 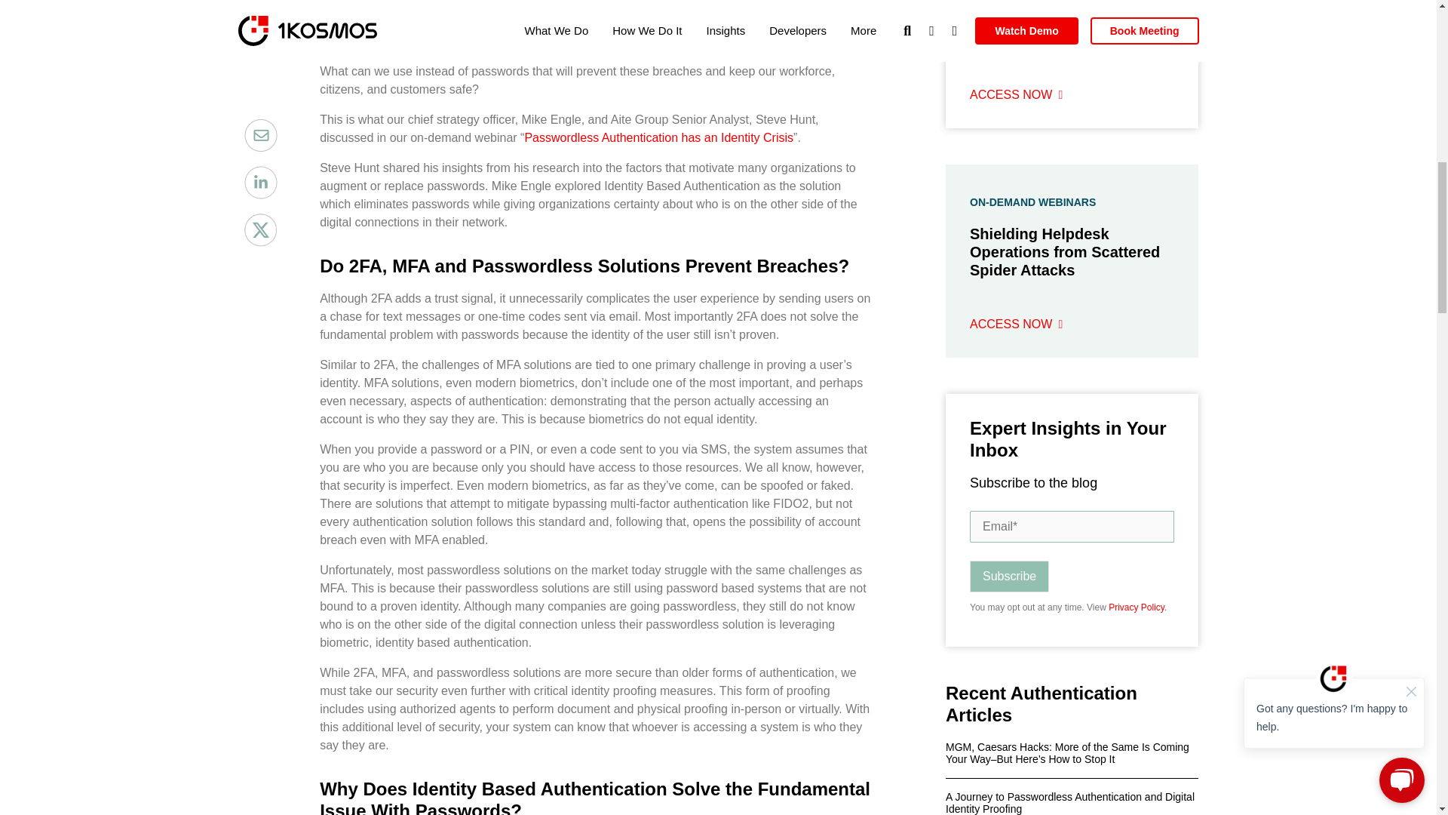 What do you see at coordinates (1009, 577) in the screenshot?
I see `Subscribe` at bounding box center [1009, 577].